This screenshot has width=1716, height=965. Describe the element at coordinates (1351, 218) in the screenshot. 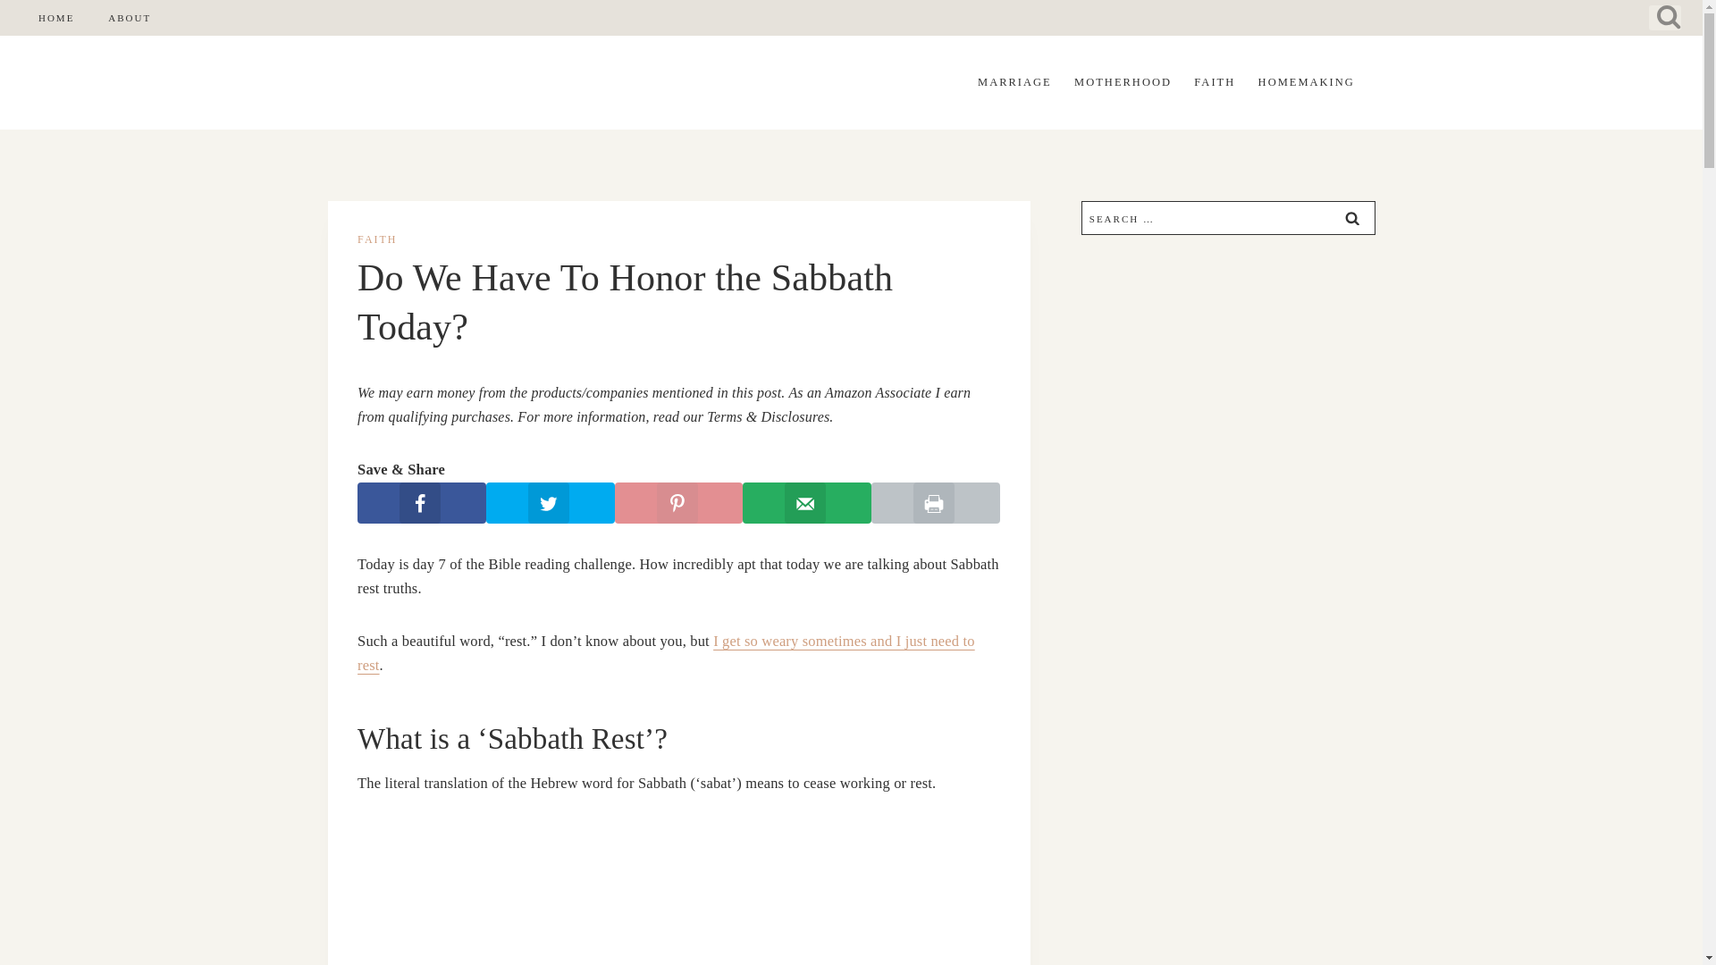

I see `Search` at that location.